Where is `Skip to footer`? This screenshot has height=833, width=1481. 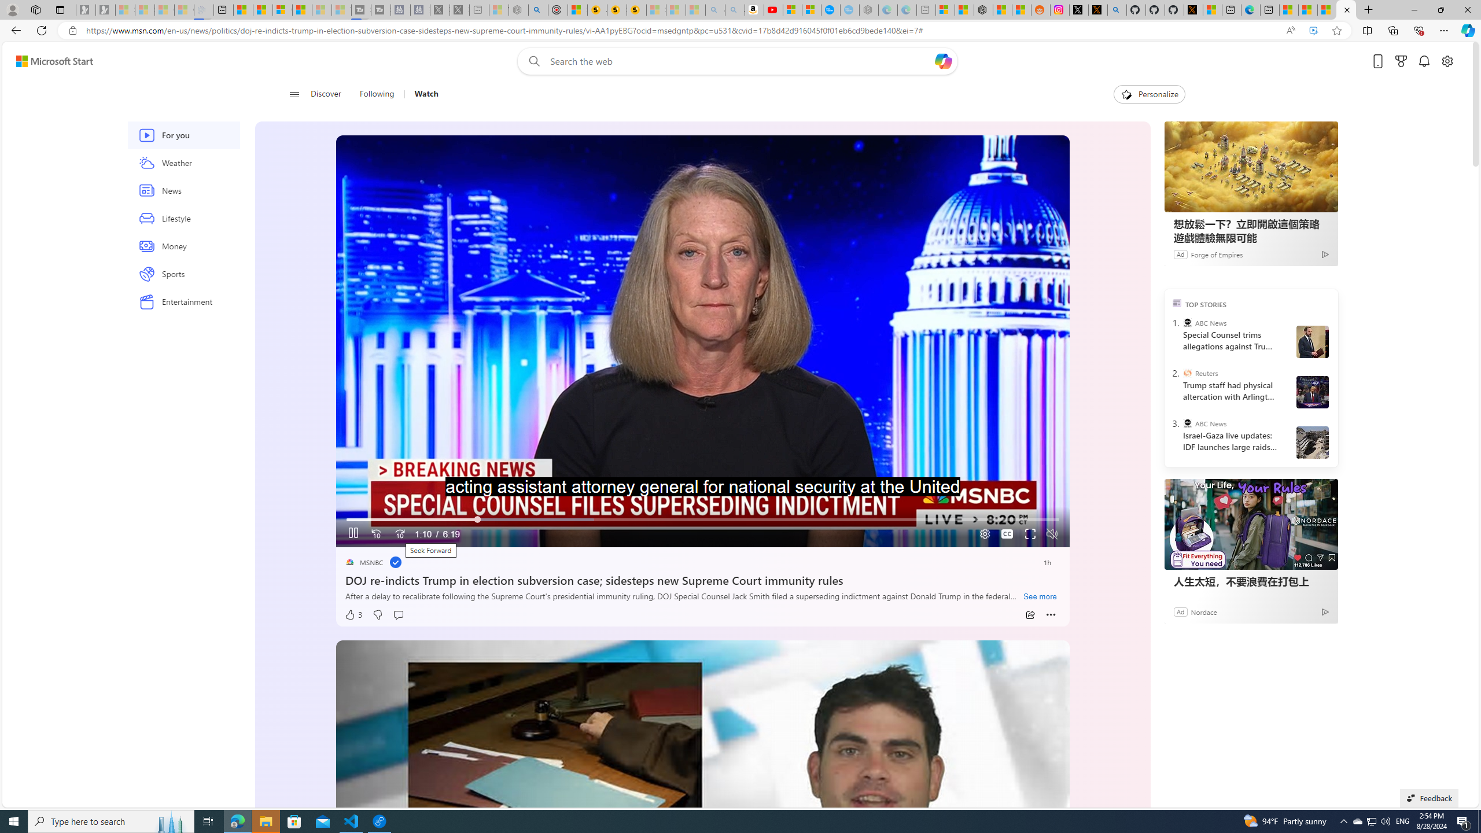
Skip to footer is located at coordinates (47, 61).